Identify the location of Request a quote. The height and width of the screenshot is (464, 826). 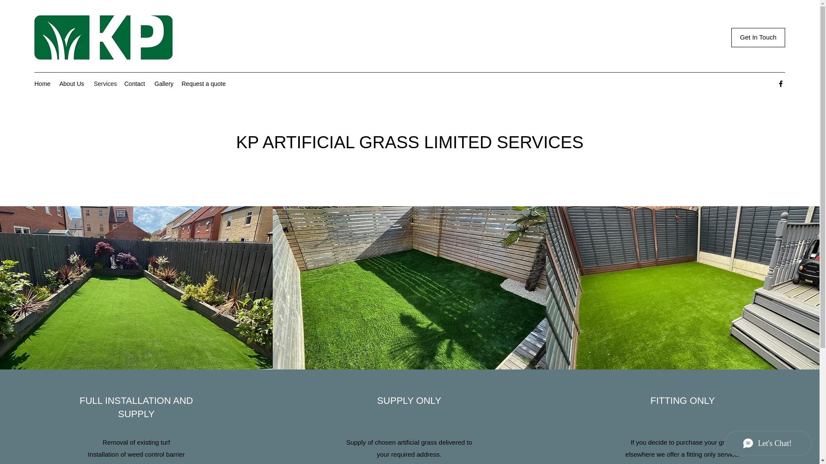
(204, 83).